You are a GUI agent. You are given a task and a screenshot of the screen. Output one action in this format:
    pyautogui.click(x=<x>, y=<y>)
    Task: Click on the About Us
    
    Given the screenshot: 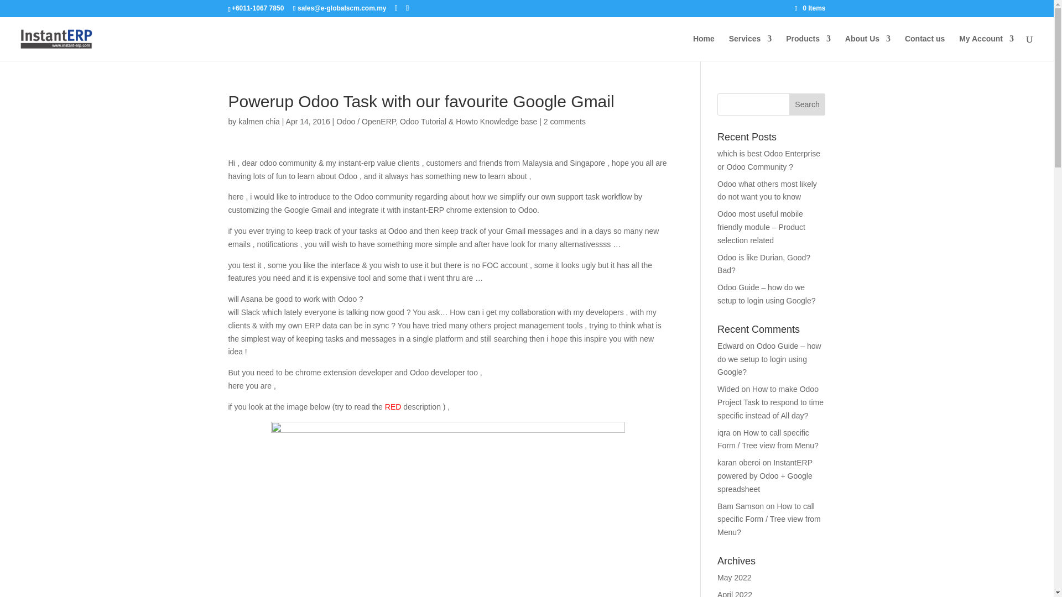 What is the action you would take?
    pyautogui.click(x=868, y=48)
    